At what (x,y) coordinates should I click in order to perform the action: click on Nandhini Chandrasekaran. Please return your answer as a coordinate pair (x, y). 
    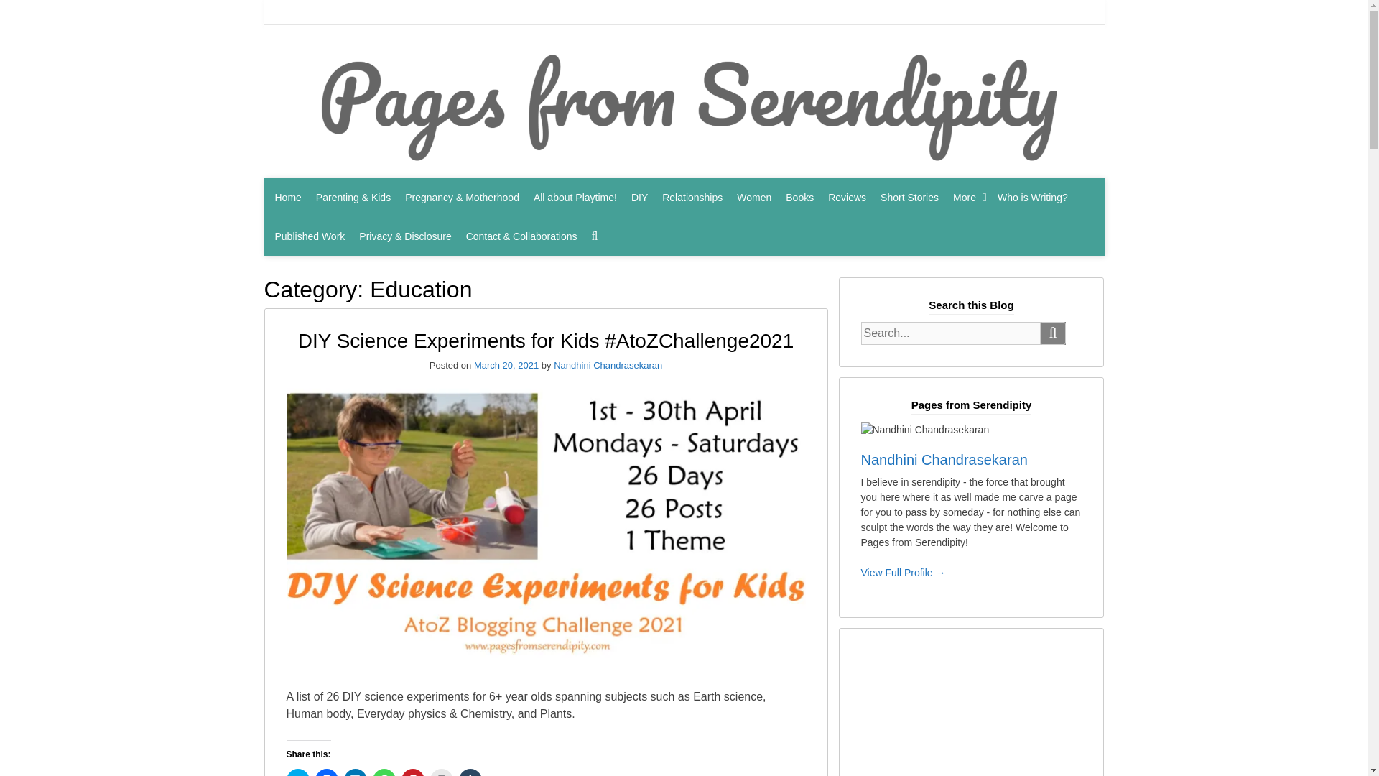
    Looking at the image, I should click on (608, 365).